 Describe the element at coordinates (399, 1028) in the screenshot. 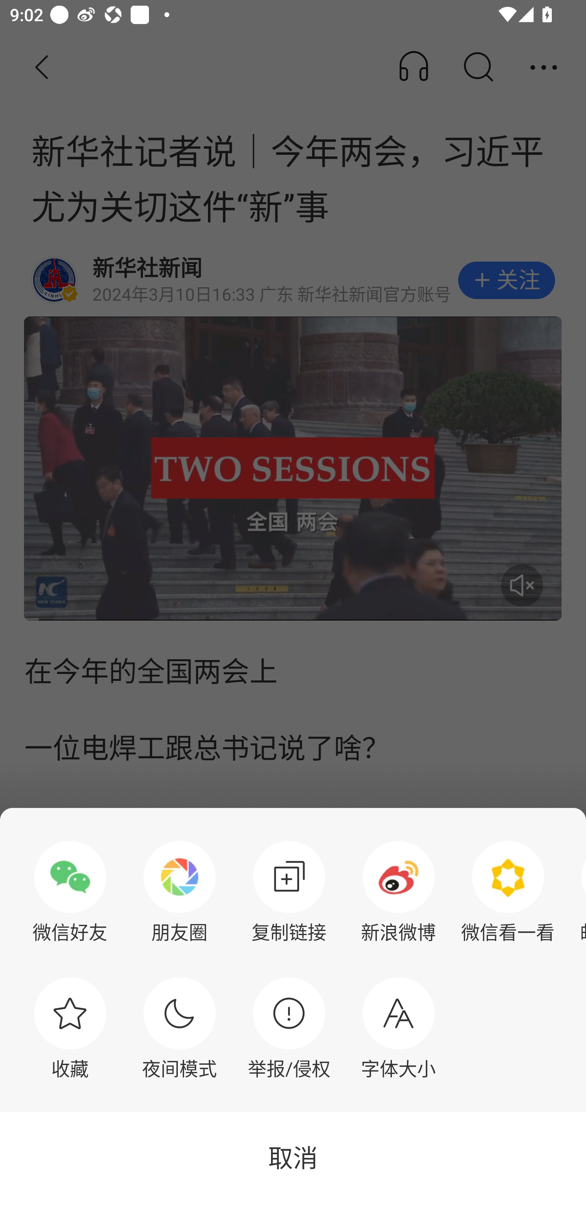

I see ` 字体大小 字体大小` at that location.